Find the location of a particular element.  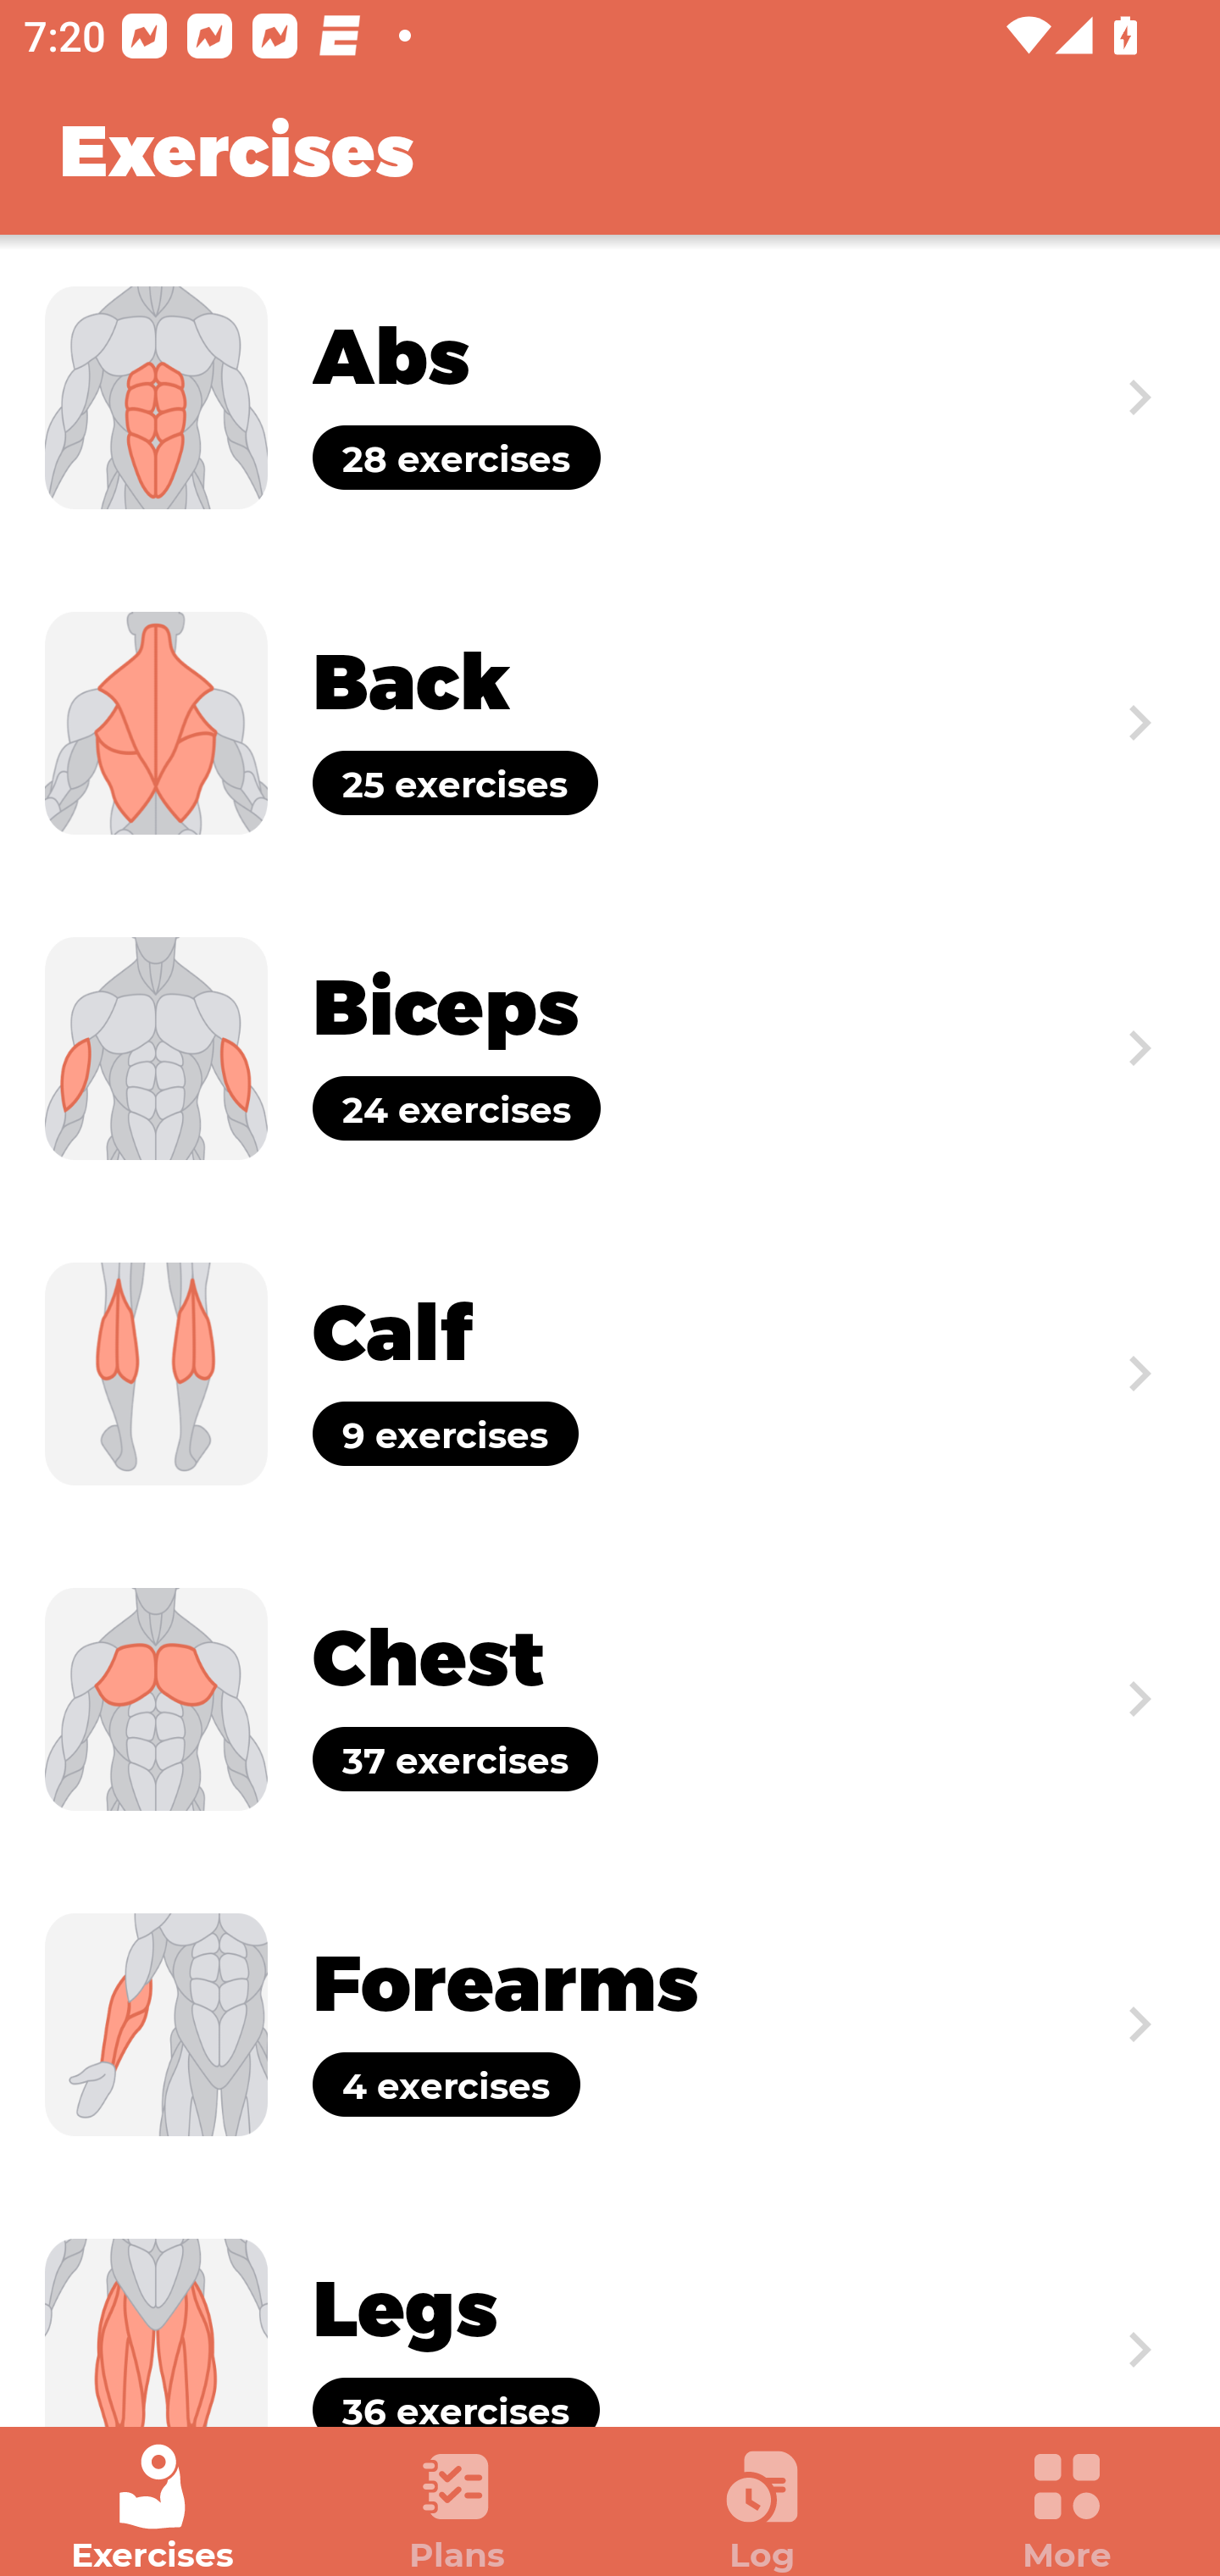

More is located at coordinates (1067, 2508).